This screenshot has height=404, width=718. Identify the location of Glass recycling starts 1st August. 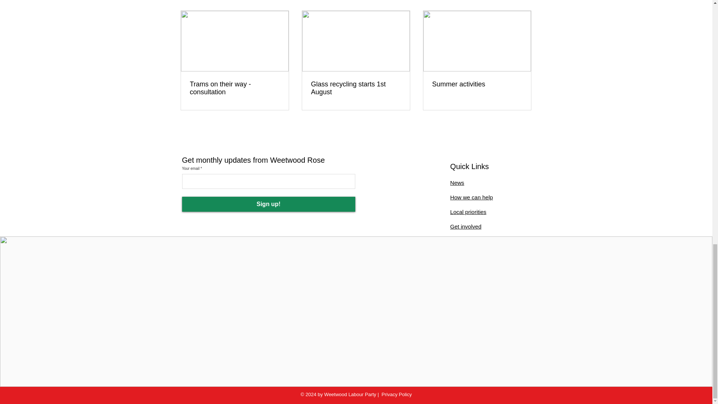
(356, 88).